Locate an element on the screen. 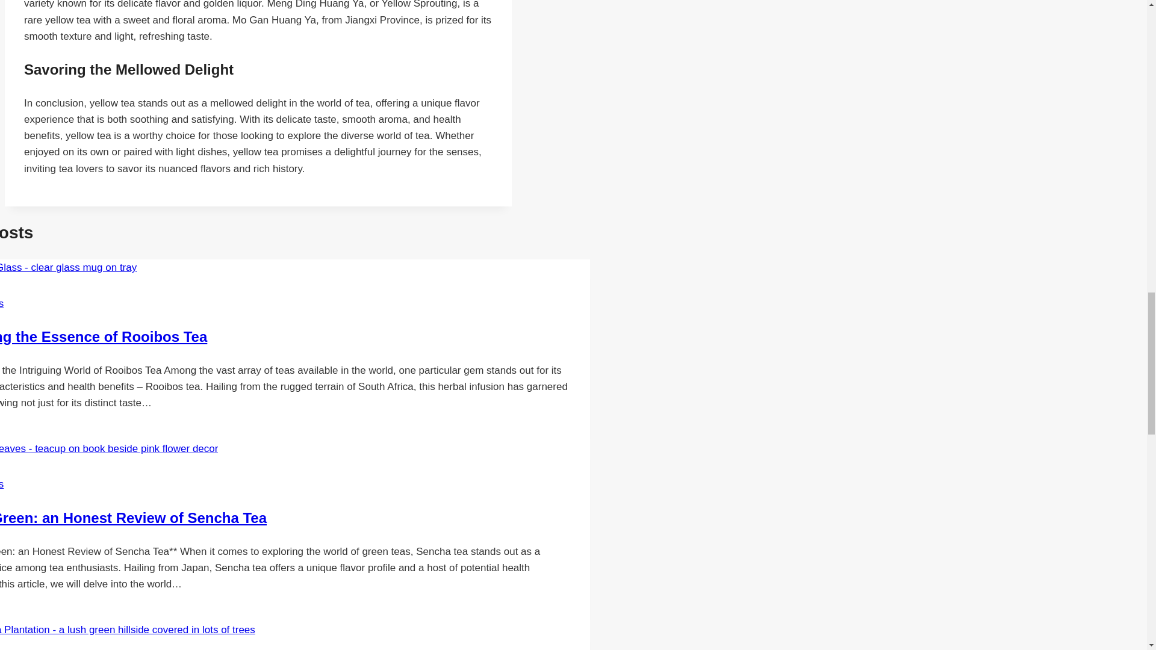 The image size is (1156, 650). Going Green: an Honest Review of Sencha Tea is located at coordinates (134, 518).